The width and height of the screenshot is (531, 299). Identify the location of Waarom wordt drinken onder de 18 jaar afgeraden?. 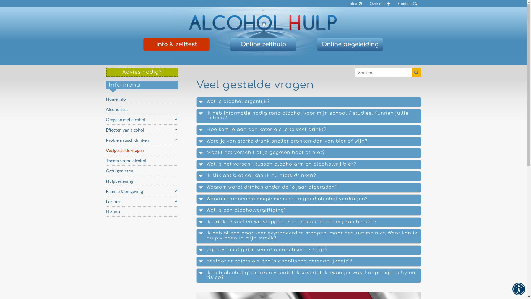
(309, 188).